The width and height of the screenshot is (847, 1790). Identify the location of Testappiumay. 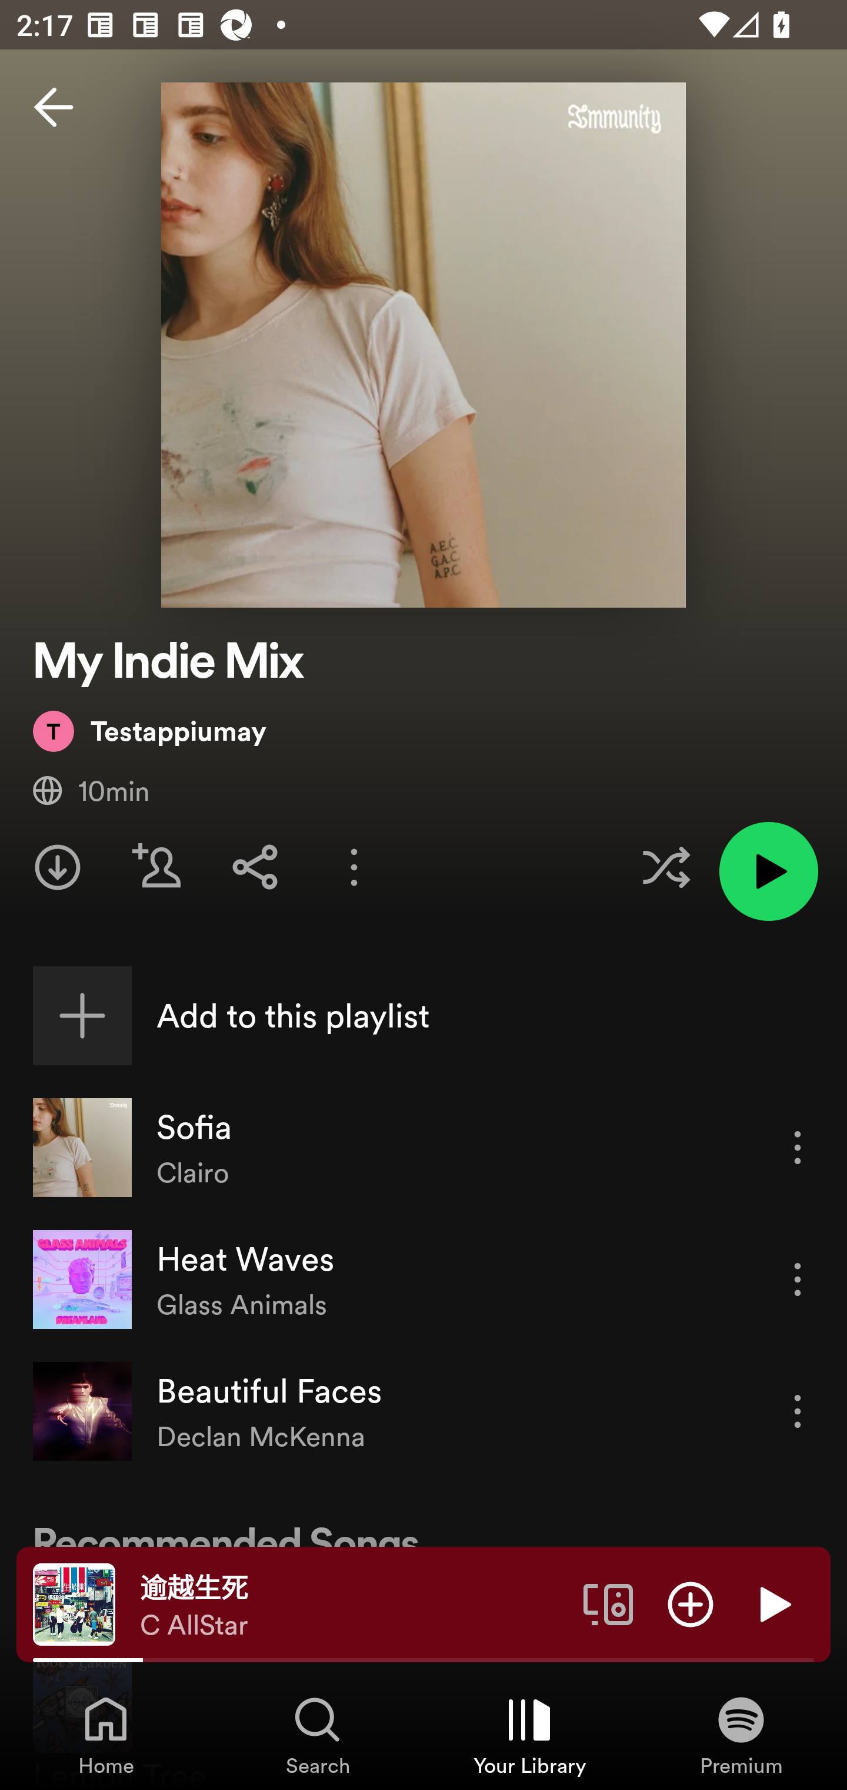
(149, 731).